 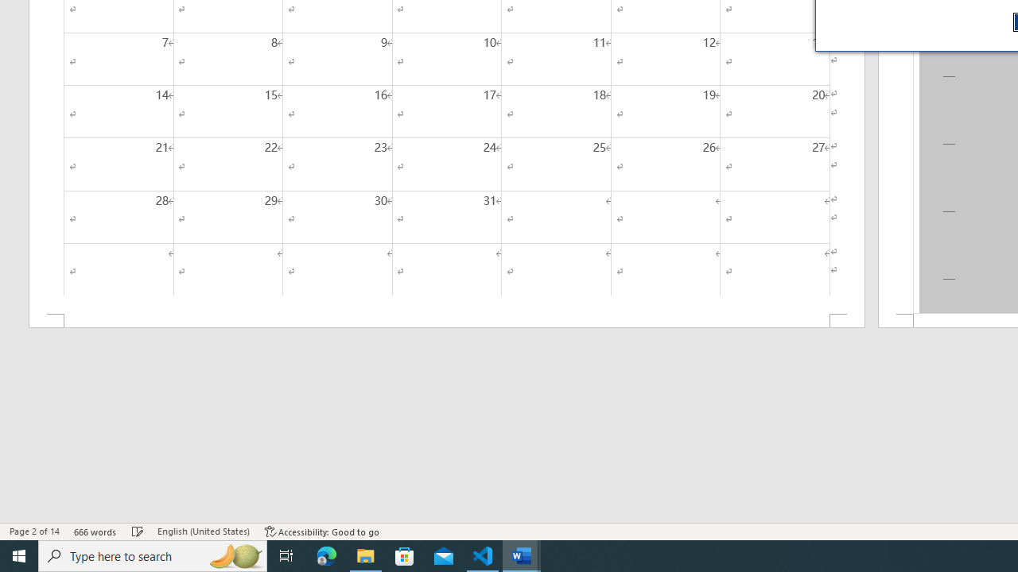 I want to click on Start, so click(x=19, y=556).